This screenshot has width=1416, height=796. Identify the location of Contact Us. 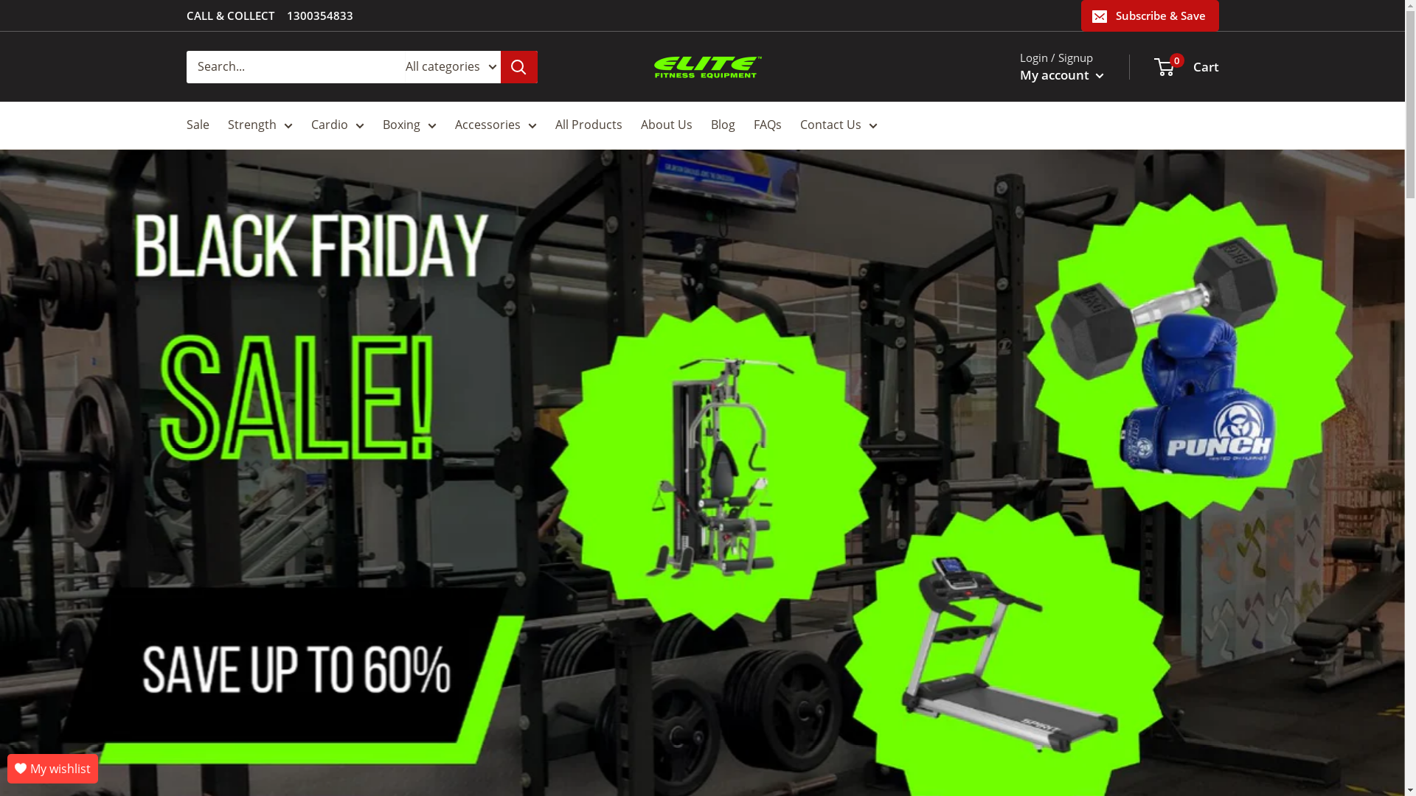
(838, 125).